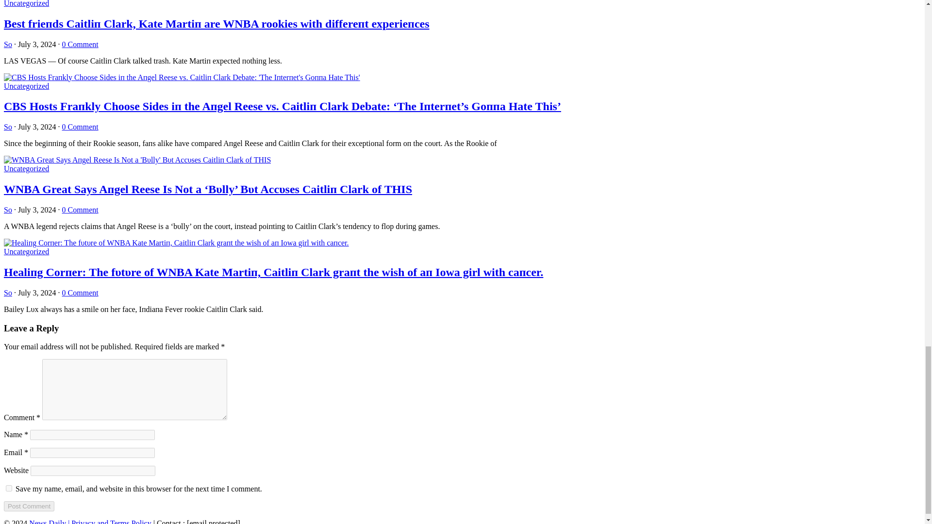 This screenshot has width=932, height=524. Describe the element at coordinates (8, 127) in the screenshot. I see `Posts by So` at that location.